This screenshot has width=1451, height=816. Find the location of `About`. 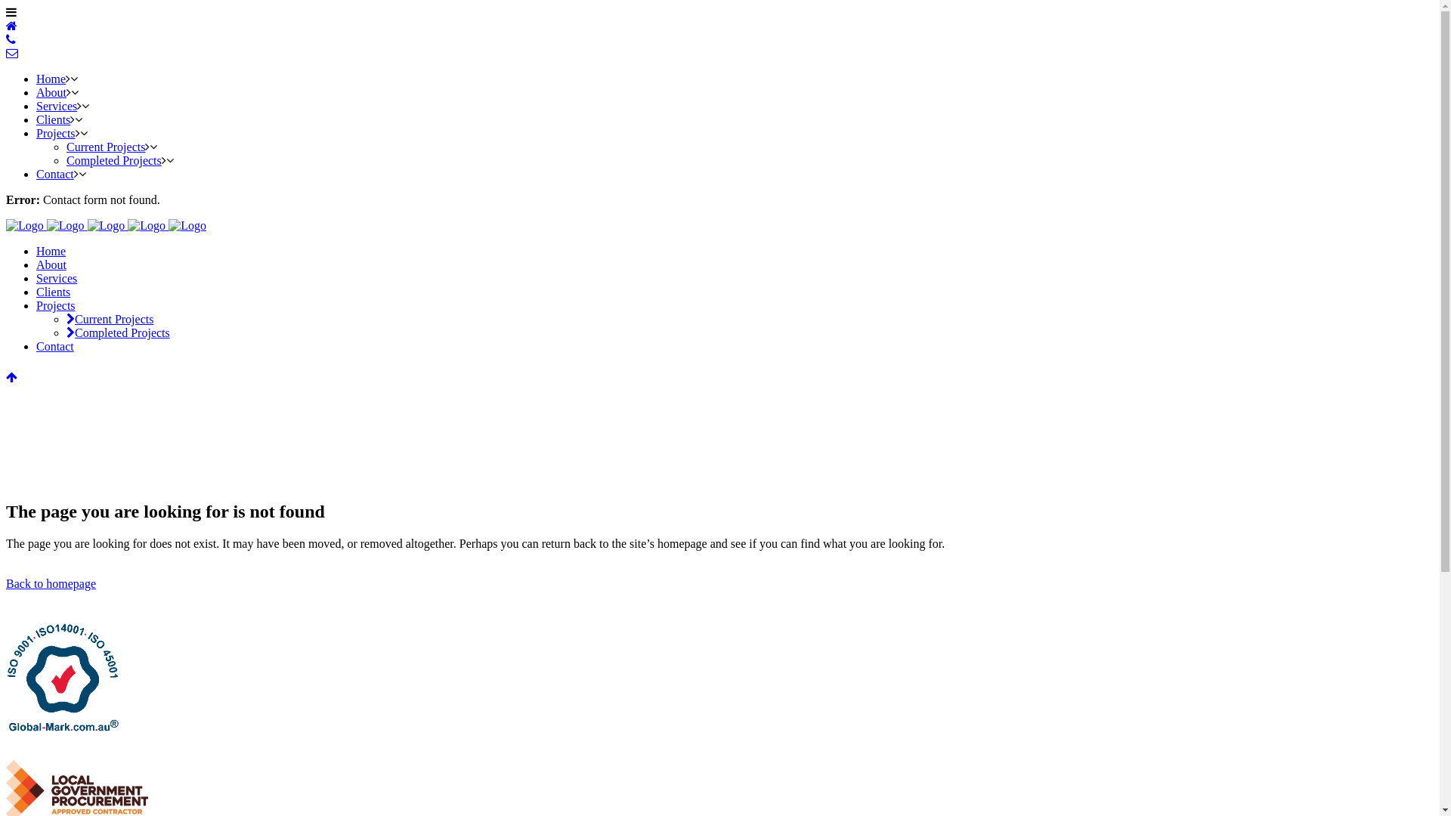

About is located at coordinates (51, 264).